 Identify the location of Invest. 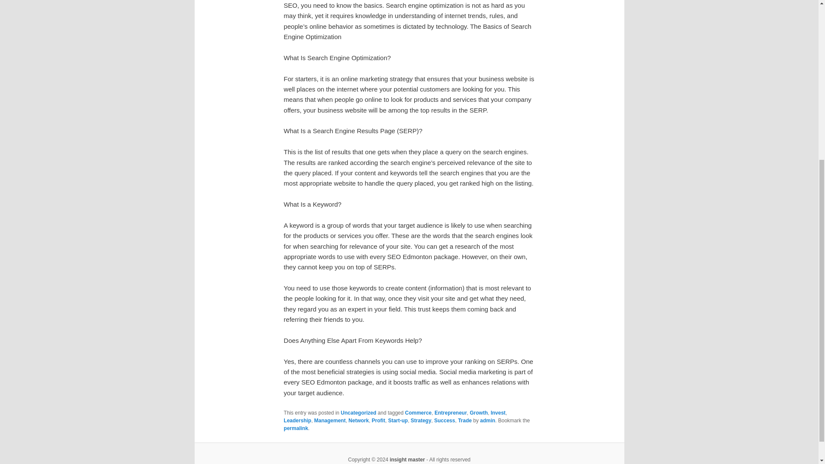
(498, 412).